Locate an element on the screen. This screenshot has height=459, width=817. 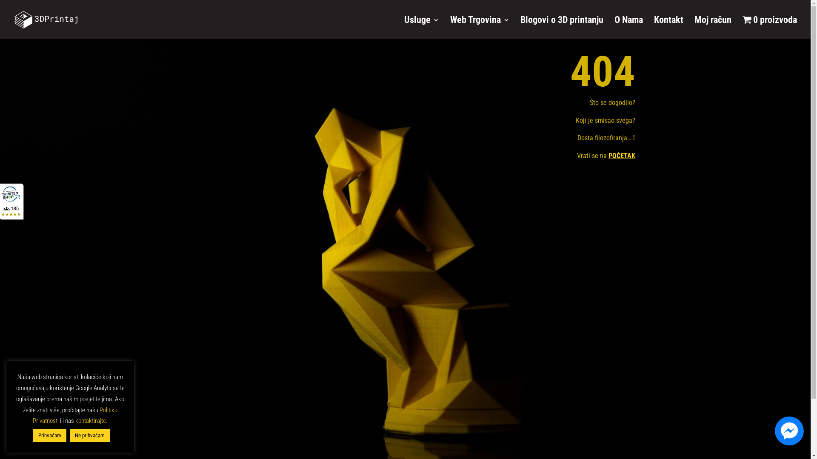
kontaktirajte is located at coordinates (91, 421).